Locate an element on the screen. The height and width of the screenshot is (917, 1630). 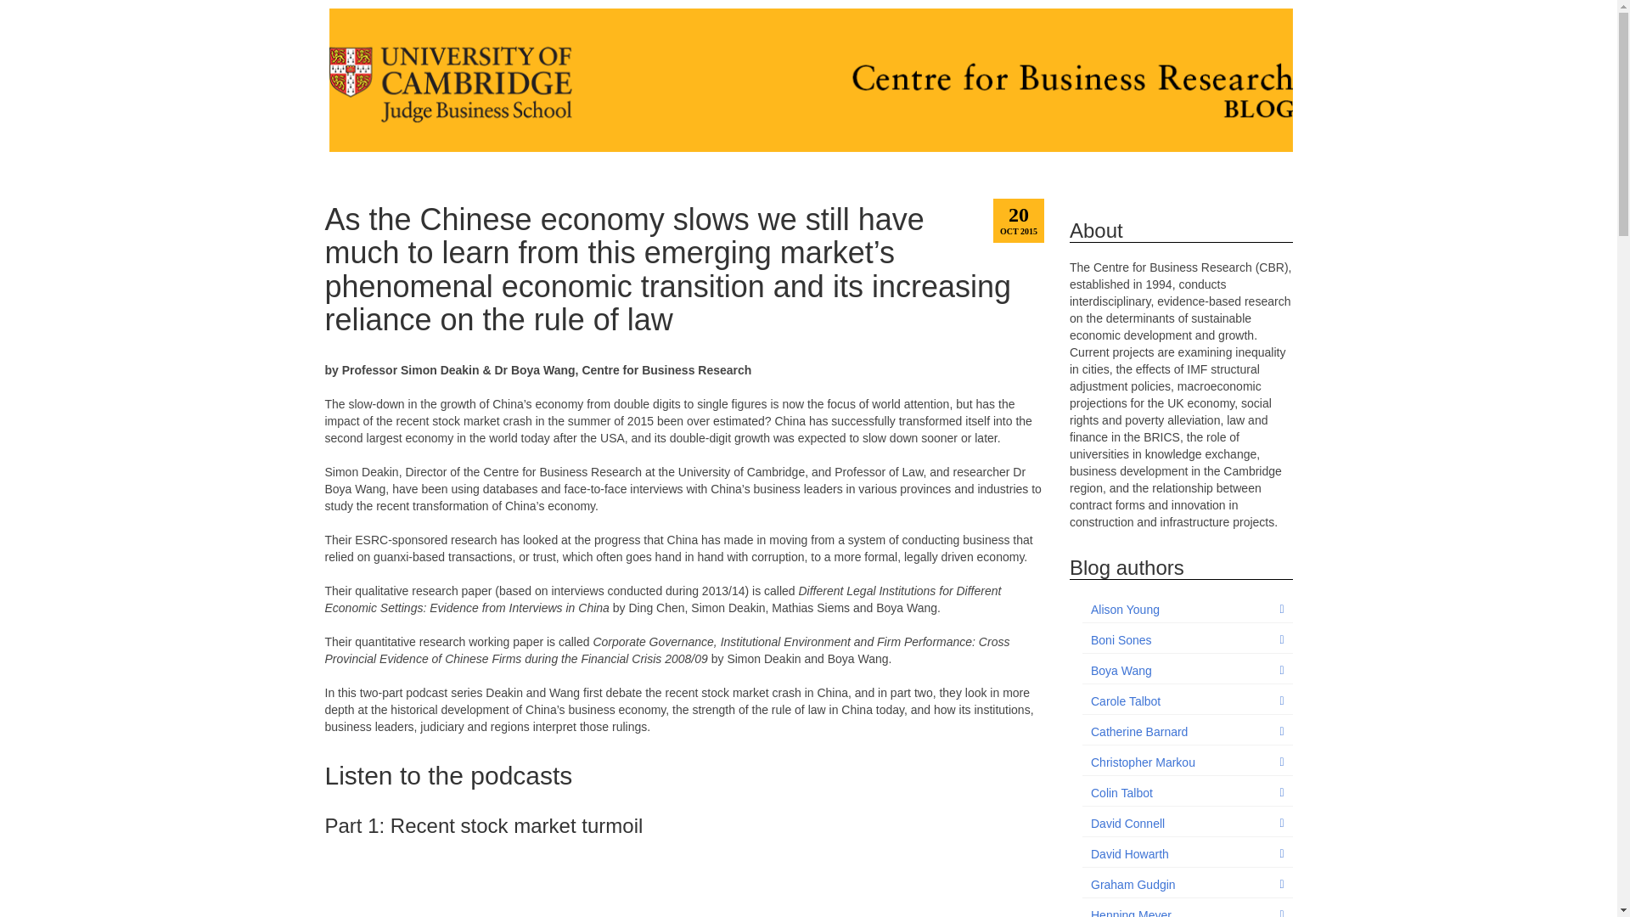
Henning Meyer is located at coordinates (1187, 909).